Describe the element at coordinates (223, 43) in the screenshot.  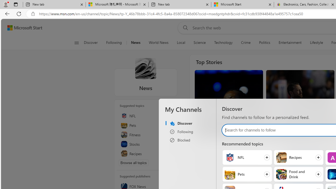
I see `Technology` at that location.